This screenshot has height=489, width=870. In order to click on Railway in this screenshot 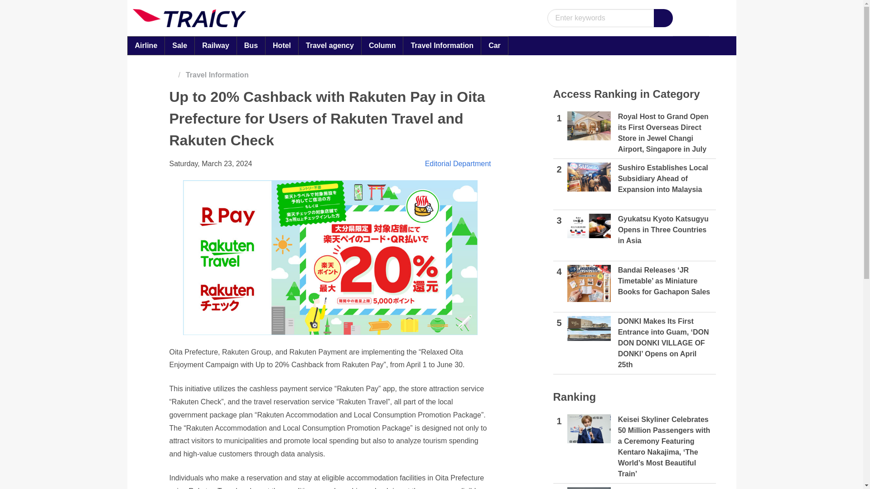, I will do `click(215, 45)`.